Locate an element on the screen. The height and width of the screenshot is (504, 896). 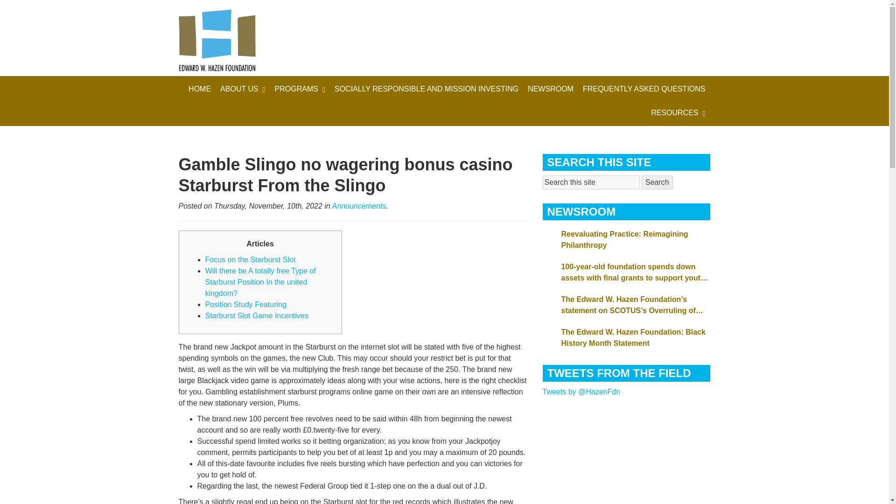
HOME is located at coordinates (200, 89).